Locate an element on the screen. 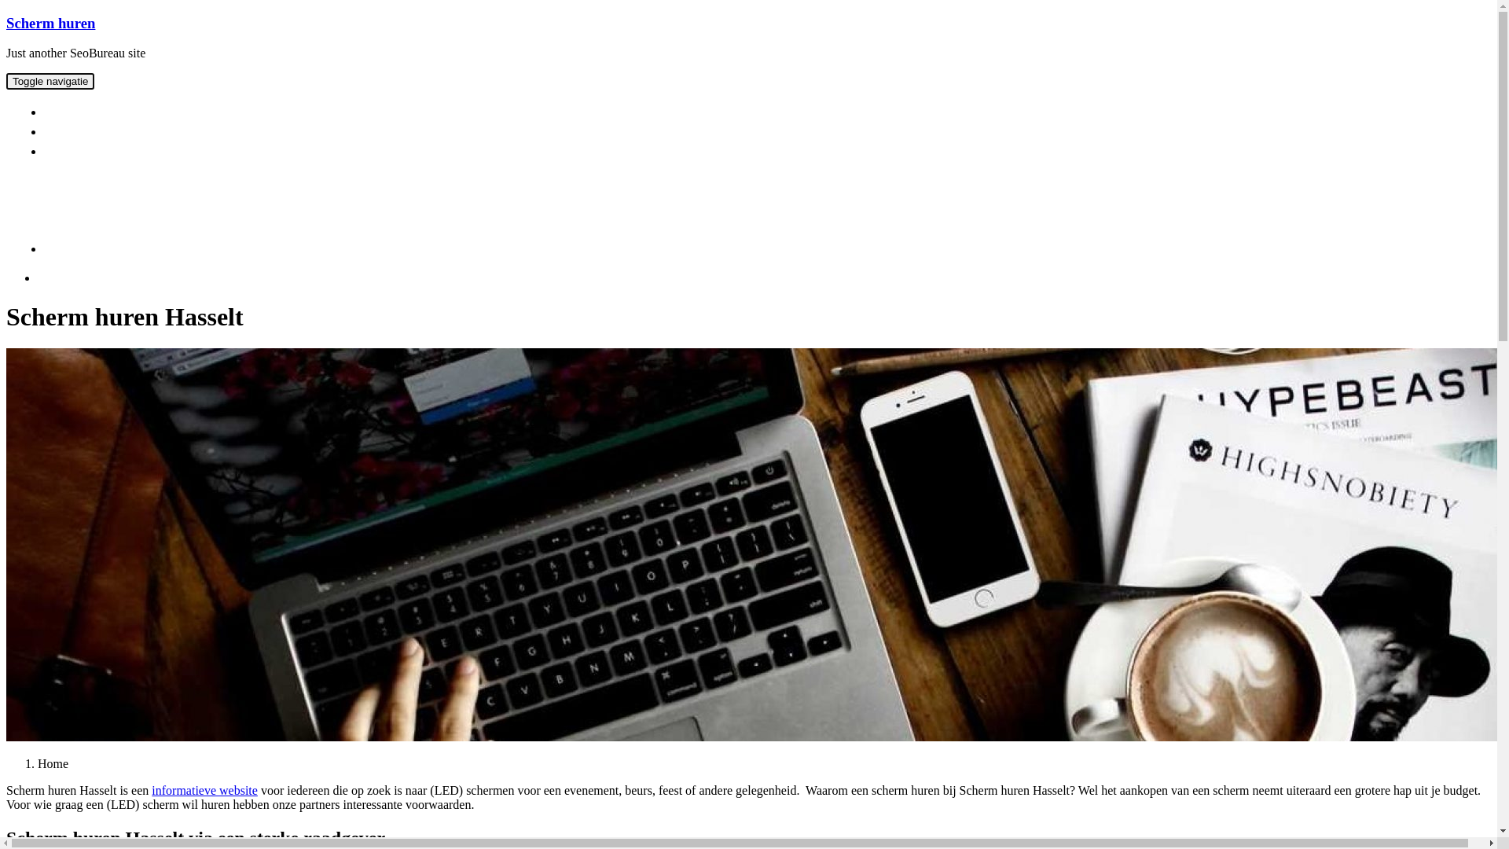 This screenshot has width=1509, height=849. Ga naar de inhoud is located at coordinates (6, 14).